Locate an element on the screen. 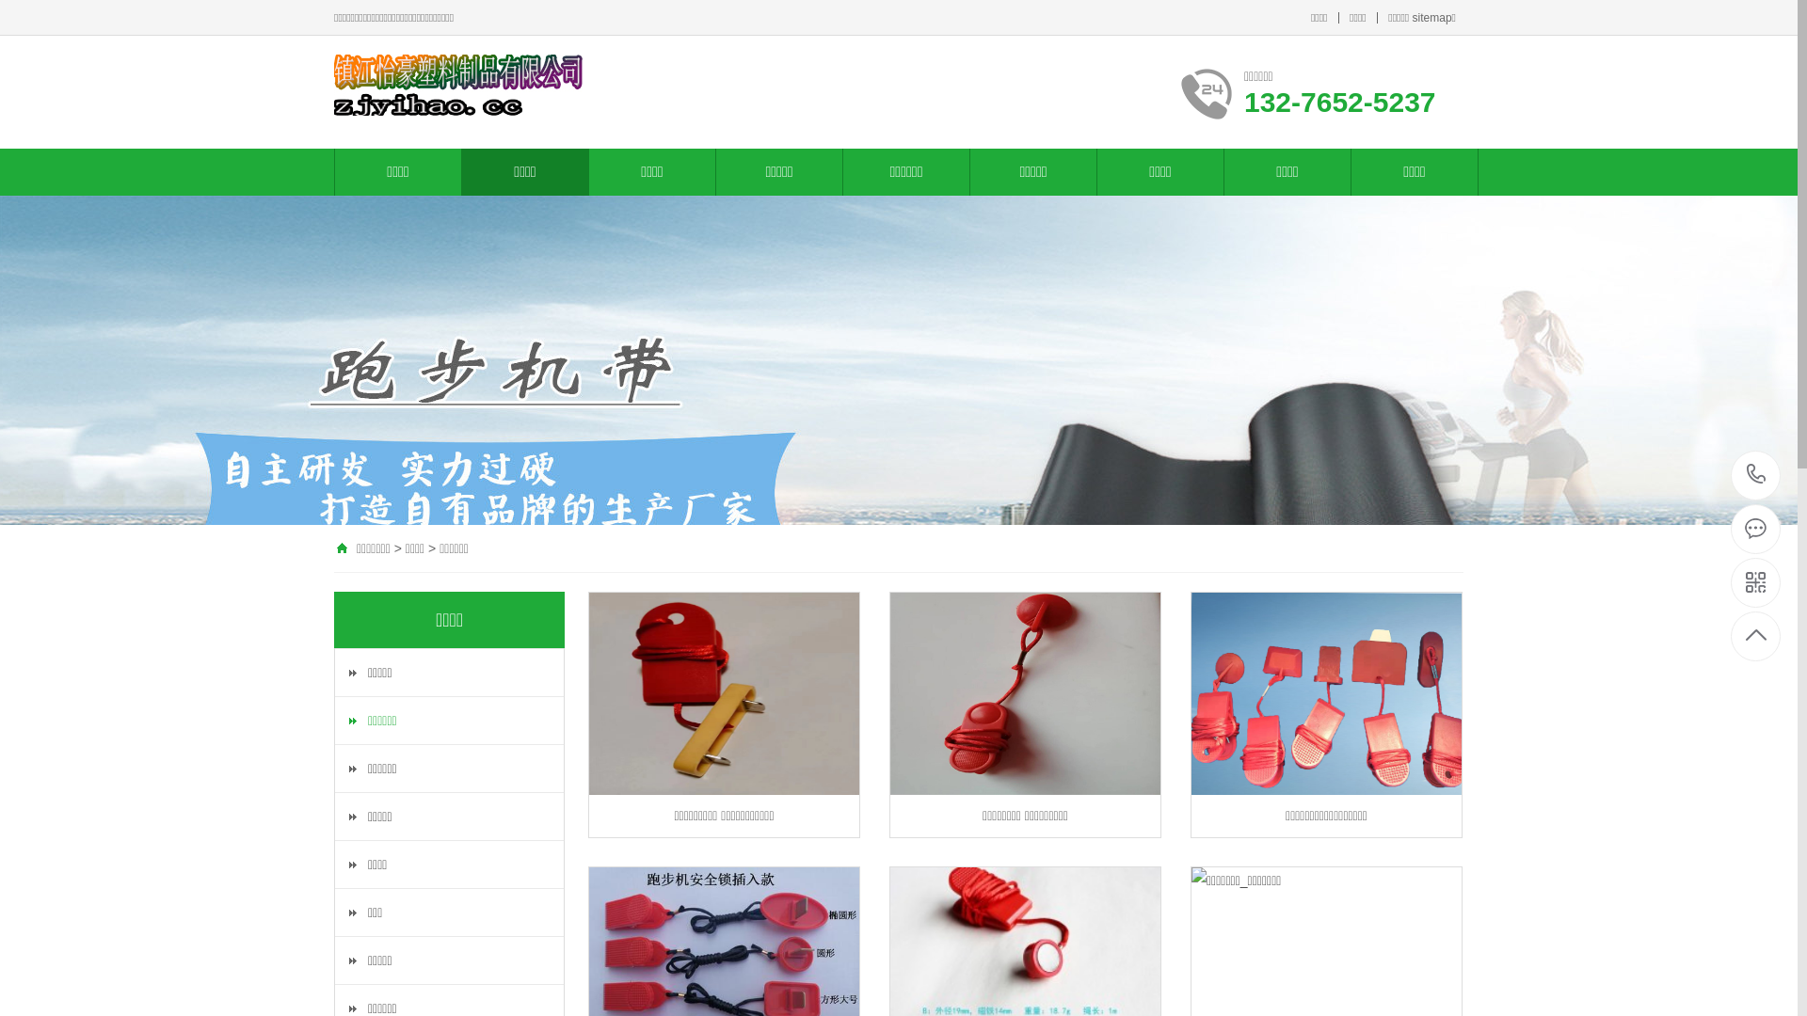  132-7652-5237 is located at coordinates (1756, 476).